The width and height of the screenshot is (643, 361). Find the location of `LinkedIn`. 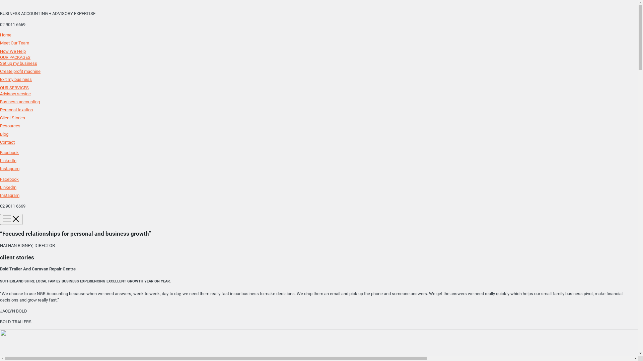

LinkedIn is located at coordinates (8, 187).